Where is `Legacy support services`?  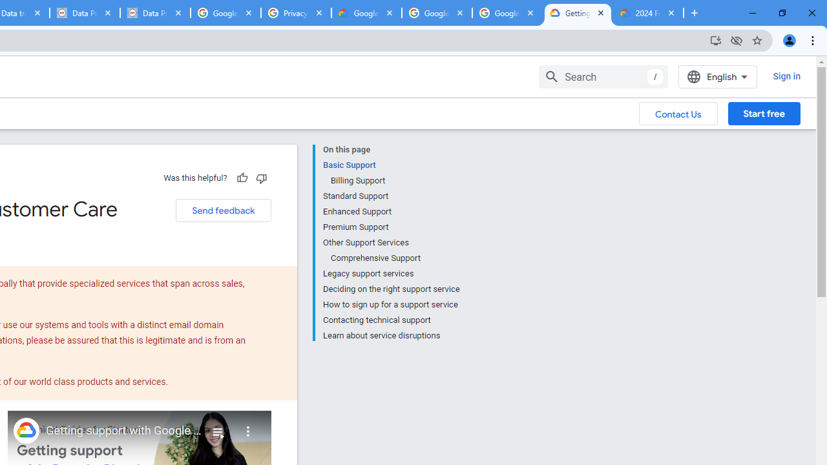
Legacy support services is located at coordinates (391, 274).